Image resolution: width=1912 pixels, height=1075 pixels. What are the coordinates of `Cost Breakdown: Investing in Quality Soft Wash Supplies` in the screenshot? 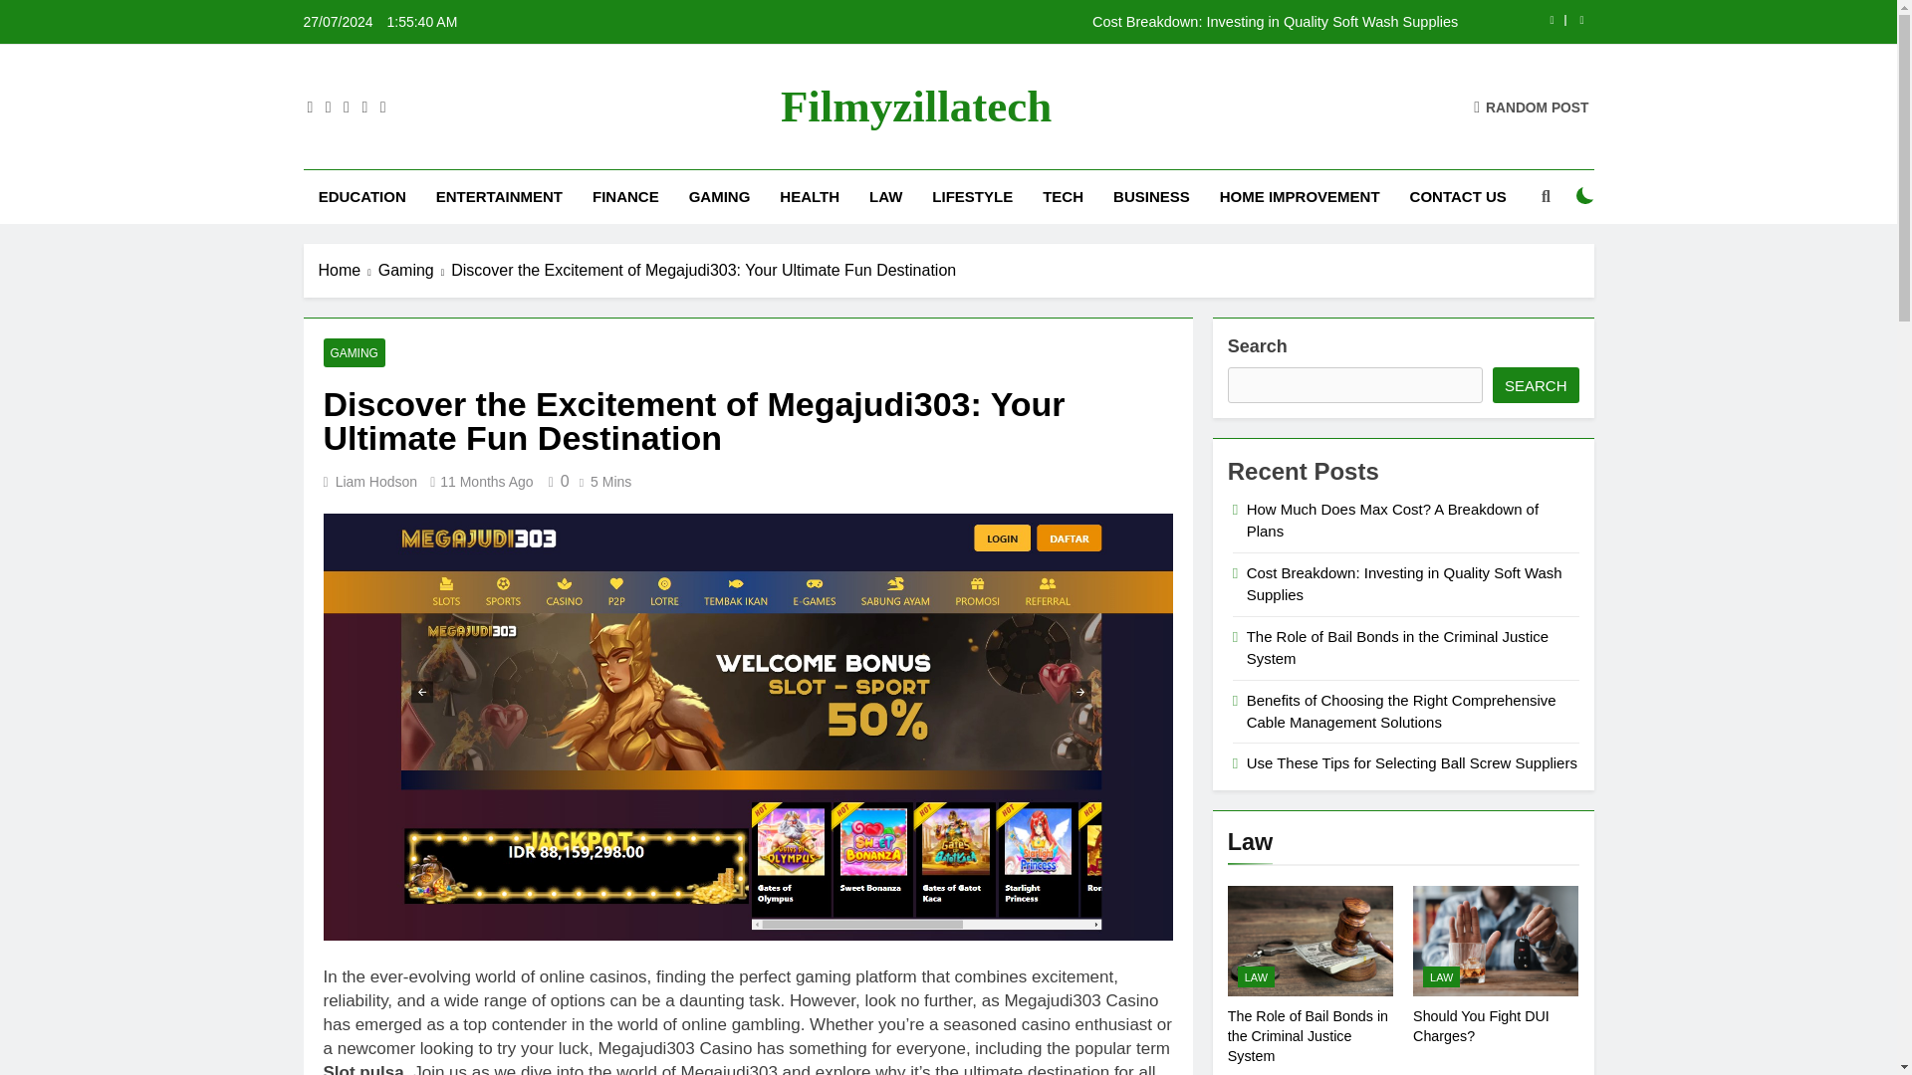 It's located at (1074, 22).